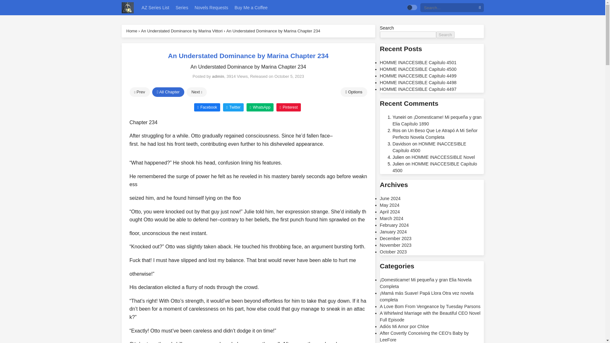 This screenshot has width=610, height=343. I want to click on An Understated Dominance by Marina Chapter 234, so click(273, 30).